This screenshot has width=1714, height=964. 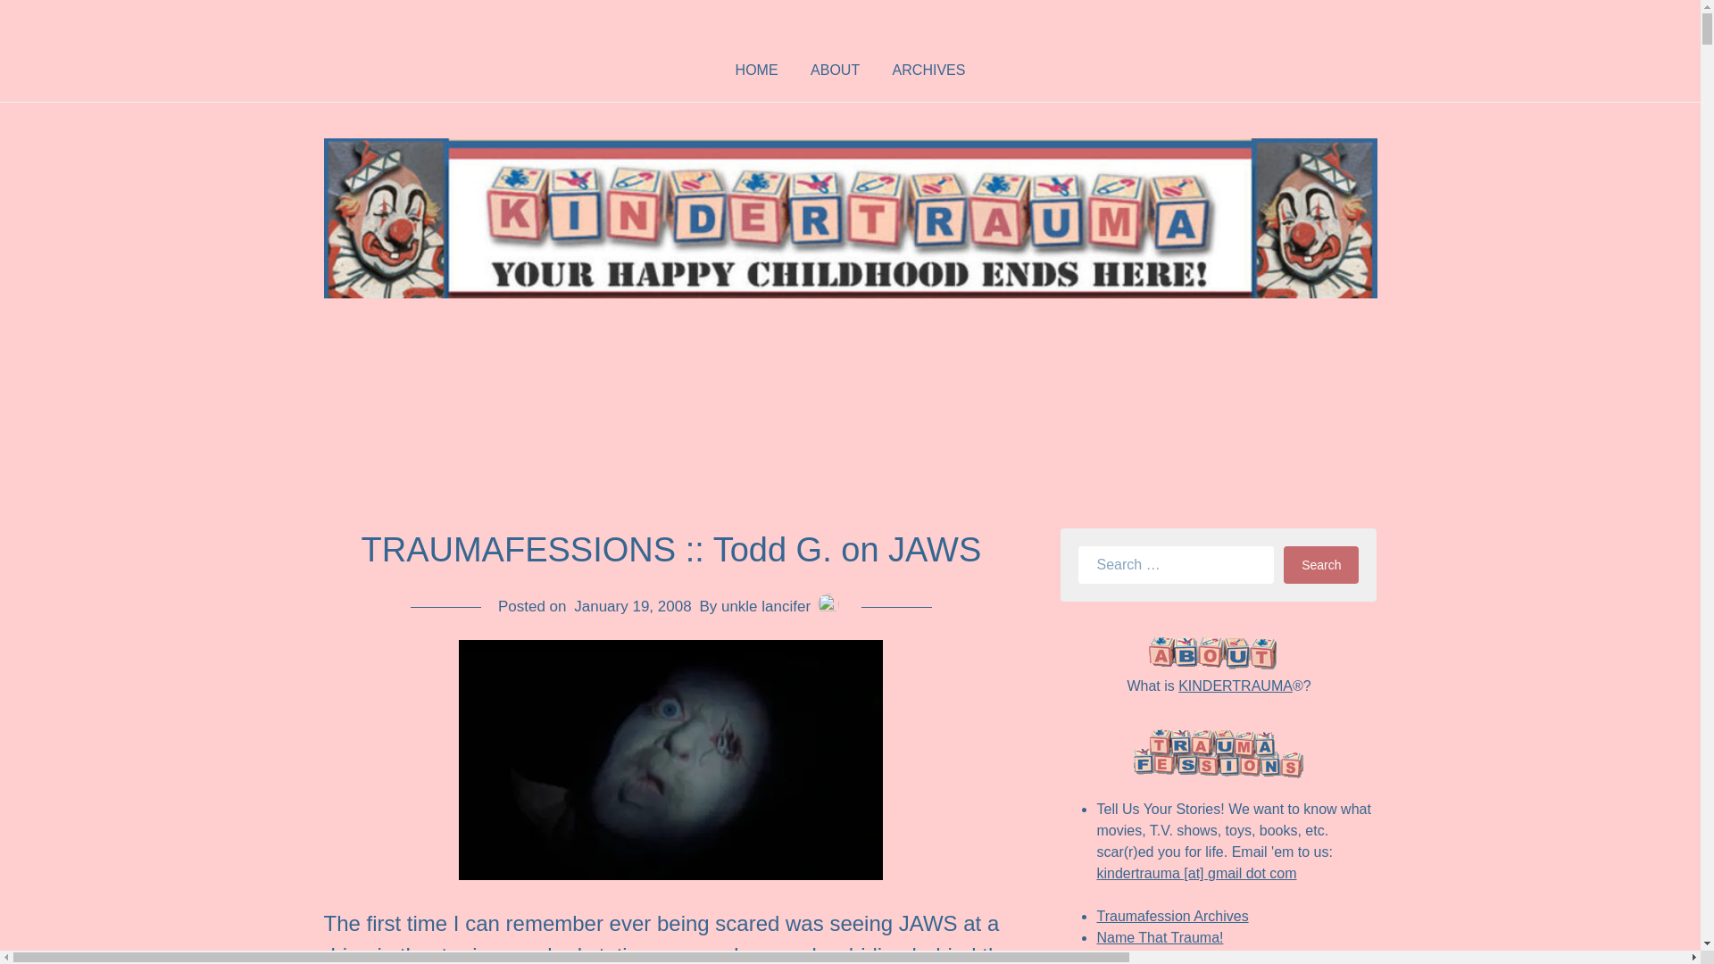 I want to click on It's a Horror to Know You!, so click(x=1177, y=957).